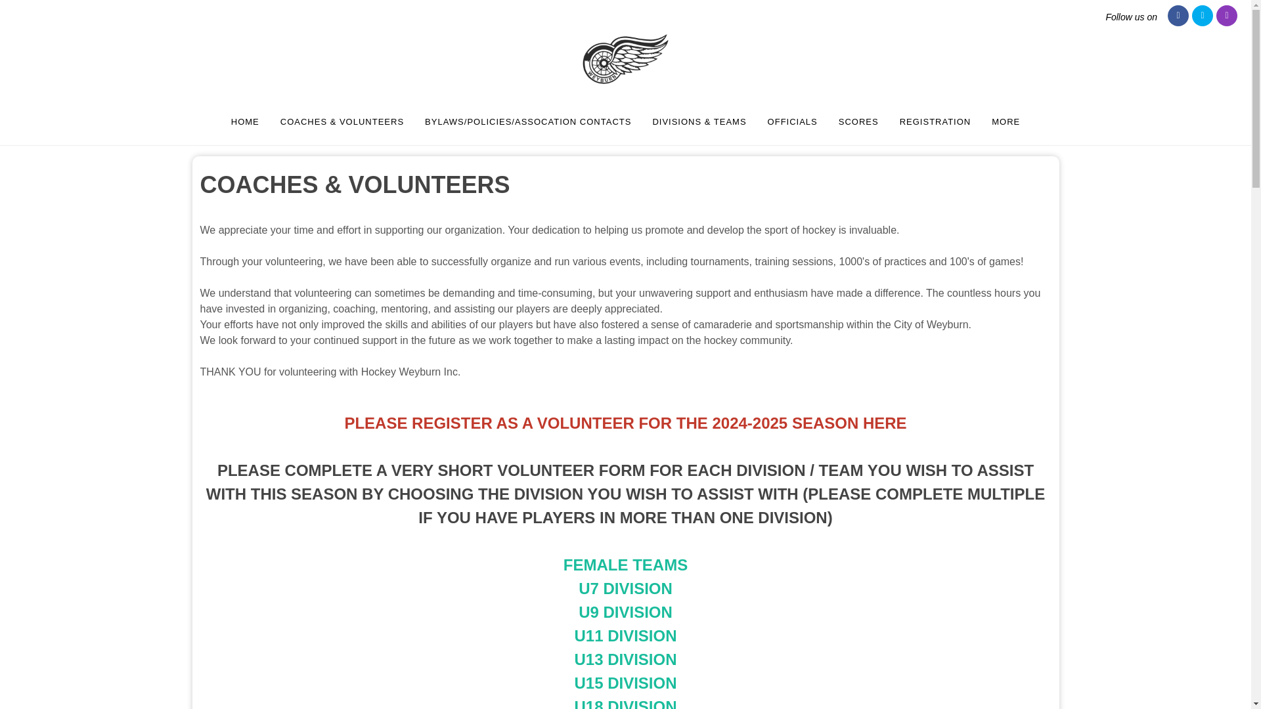  I want to click on U7 DIVISION, so click(625, 588).